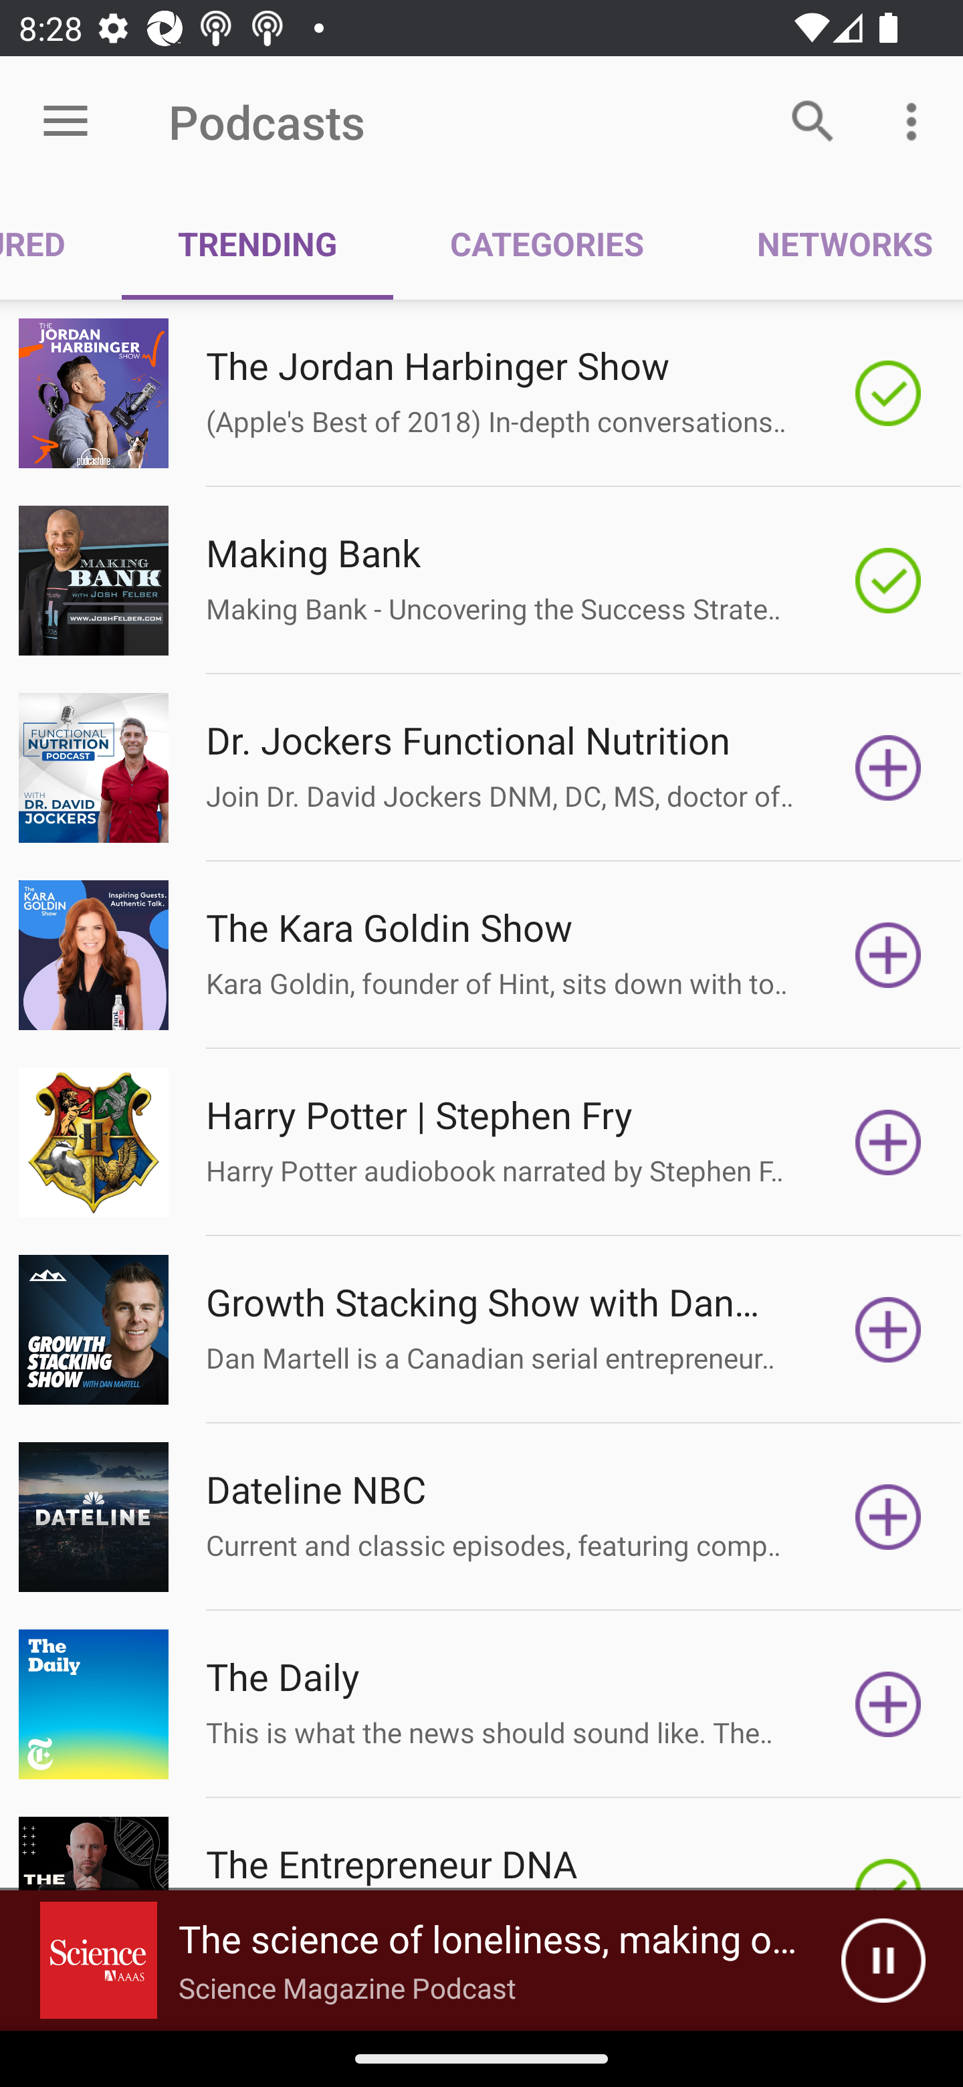 The width and height of the screenshot is (963, 2087). What do you see at coordinates (66, 122) in the screenshot?
I see `Open menu` at bounding box center [66, 122].